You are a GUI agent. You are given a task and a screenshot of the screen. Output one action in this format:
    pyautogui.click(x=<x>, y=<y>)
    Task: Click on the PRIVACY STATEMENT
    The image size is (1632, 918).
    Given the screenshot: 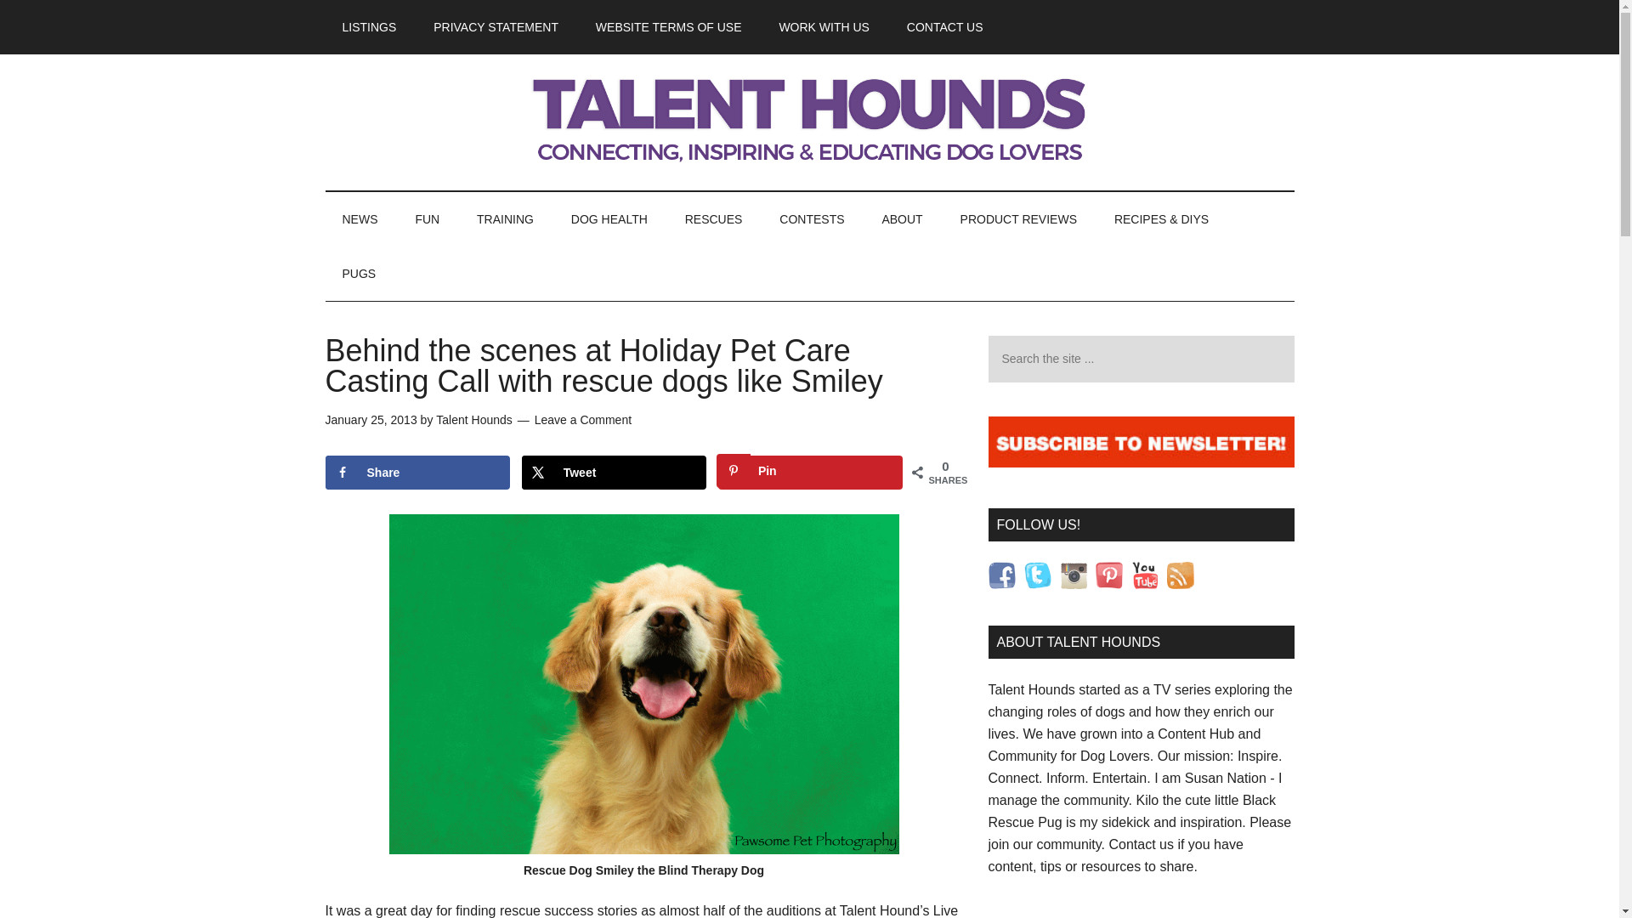 What is the action you would take?
    pyautogui.click(x=496, y=27)
    